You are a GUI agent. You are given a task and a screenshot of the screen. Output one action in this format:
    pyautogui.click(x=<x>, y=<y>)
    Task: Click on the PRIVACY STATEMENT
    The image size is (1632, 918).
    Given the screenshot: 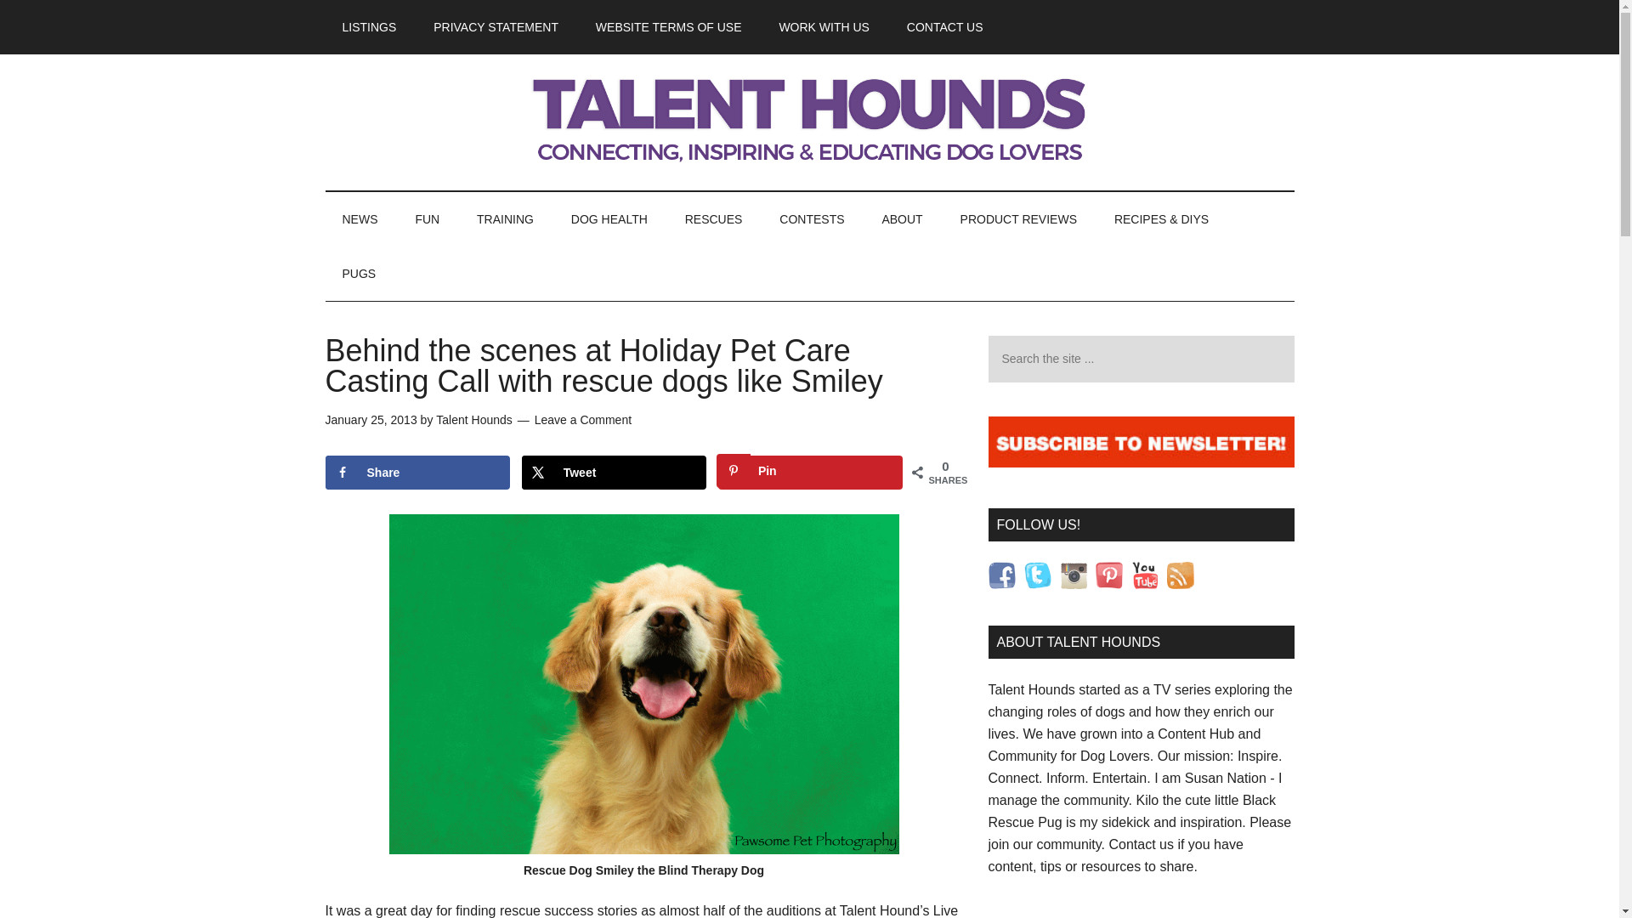 What is the action you would take?
    pyautogui.click(x=496, y=27)
    